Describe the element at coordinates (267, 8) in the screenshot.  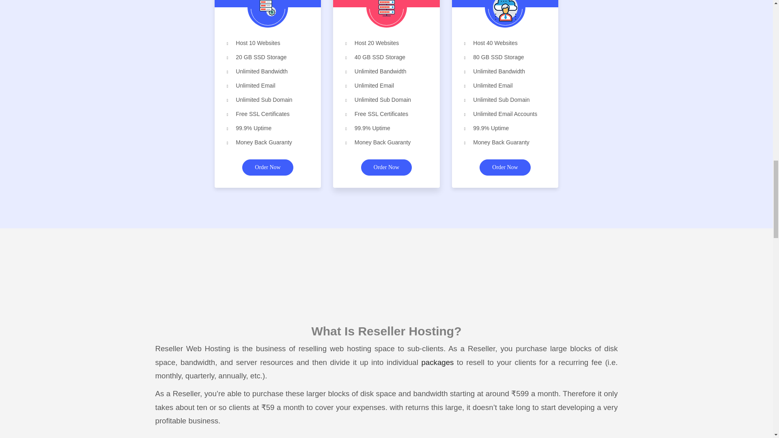
I see `Reseller Hosting 7` at that location.